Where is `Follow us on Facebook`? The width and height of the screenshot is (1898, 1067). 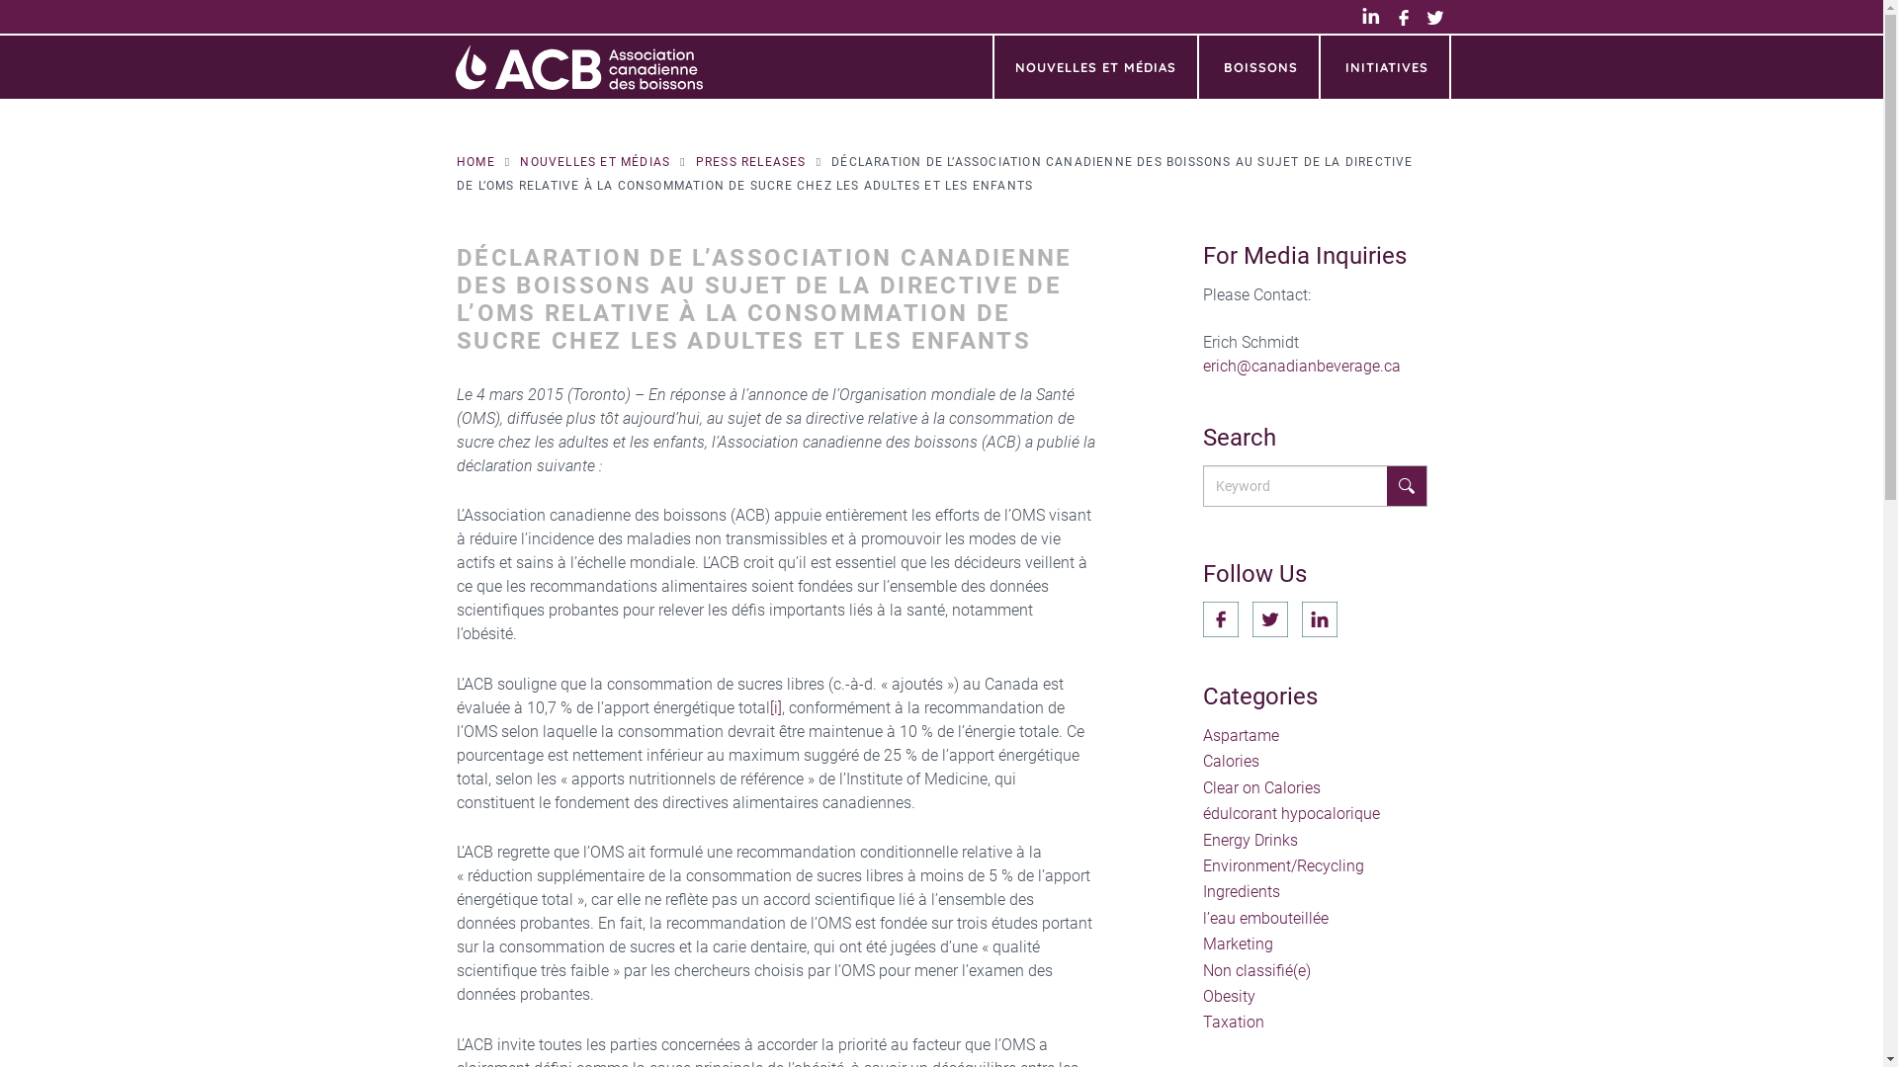 Follow us on Facebook is located at coordinates (1221, 619).